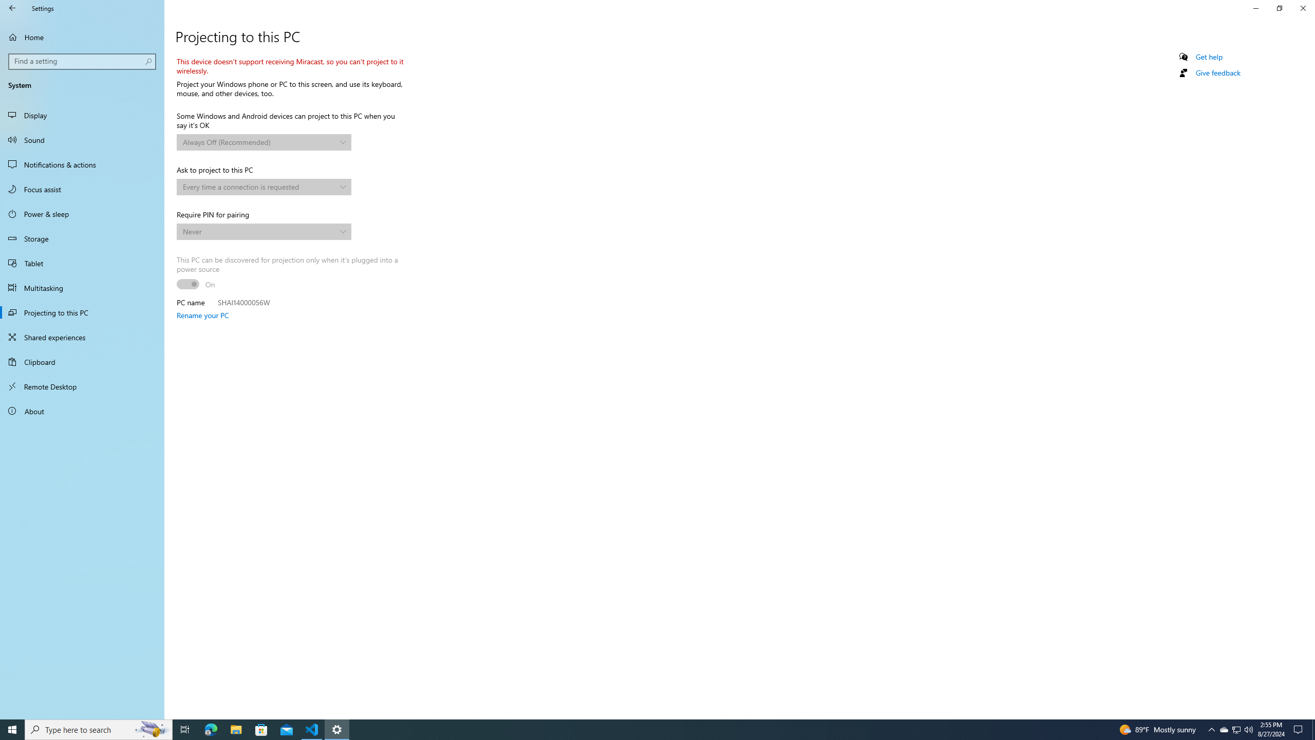 Image resolution: width=1315 pixels, height=740 pixels. What do you see at coordinates (82, 362) in the screenshot?
I see `Clipboard` at bounding box center [82, 362].